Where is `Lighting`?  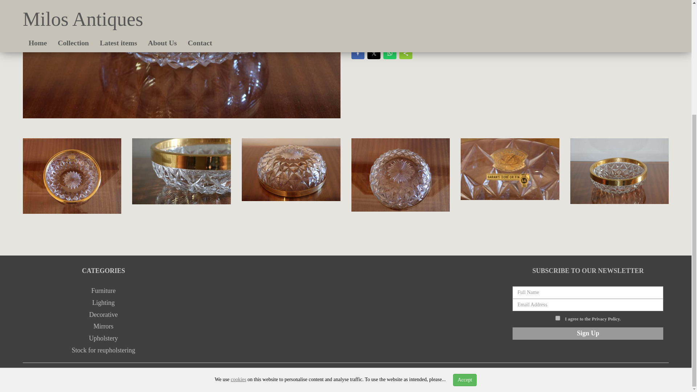
Lighting is located at coordinates (103, 303).